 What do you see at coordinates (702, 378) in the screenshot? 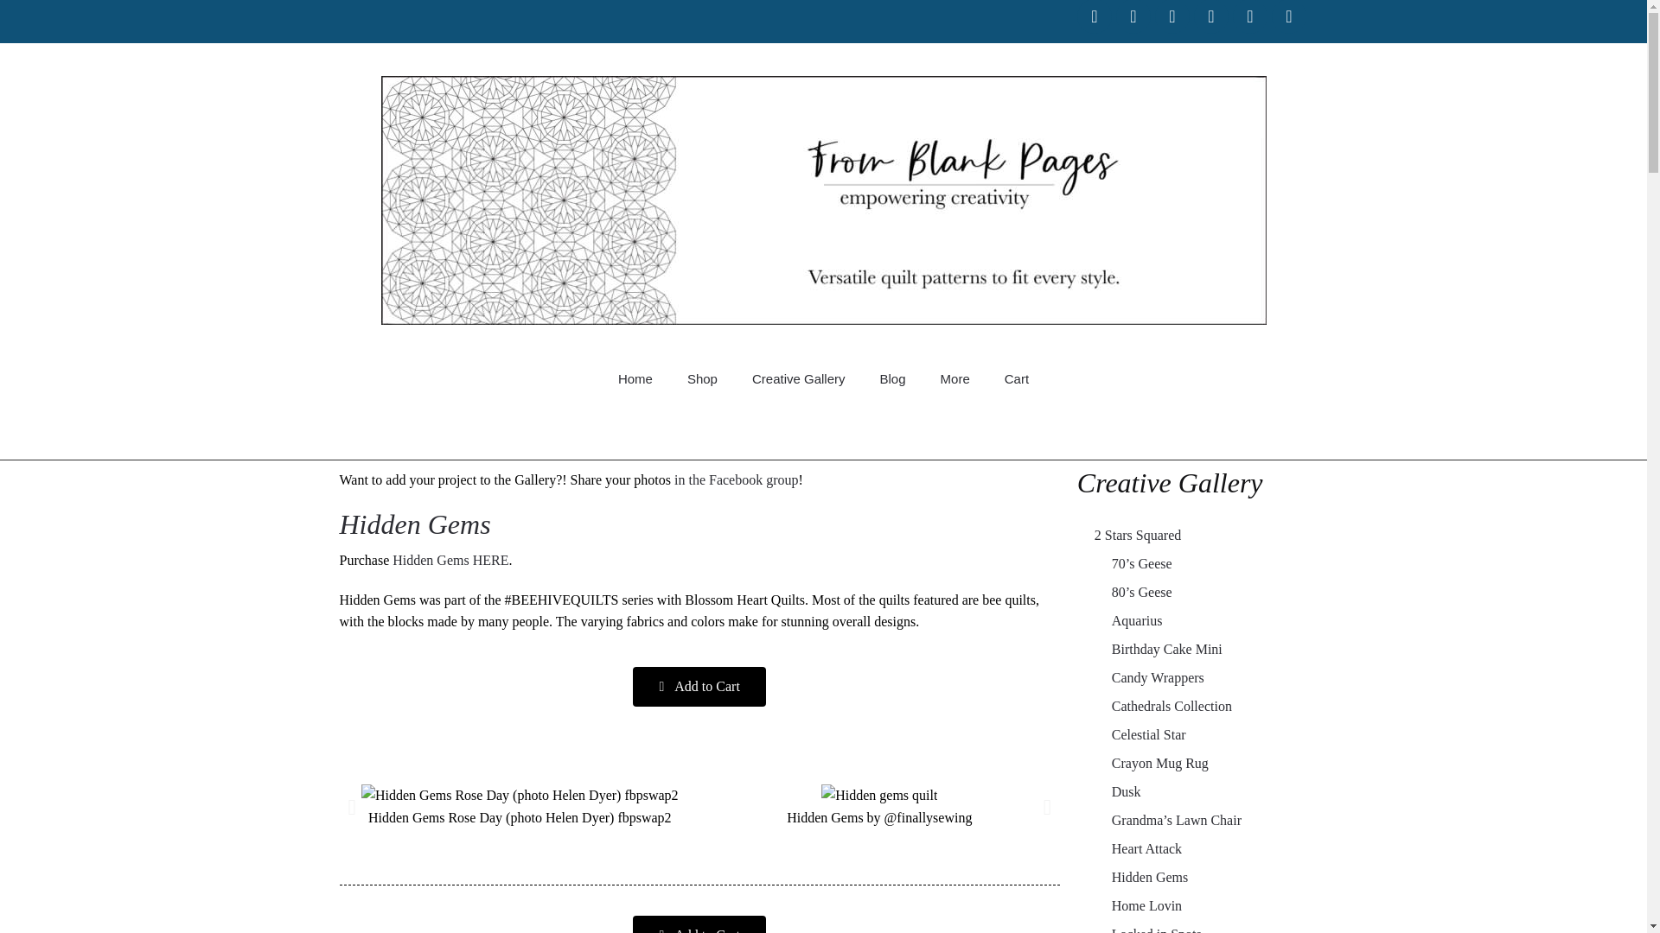
I see `Shop` at bounding box center [702, 378].